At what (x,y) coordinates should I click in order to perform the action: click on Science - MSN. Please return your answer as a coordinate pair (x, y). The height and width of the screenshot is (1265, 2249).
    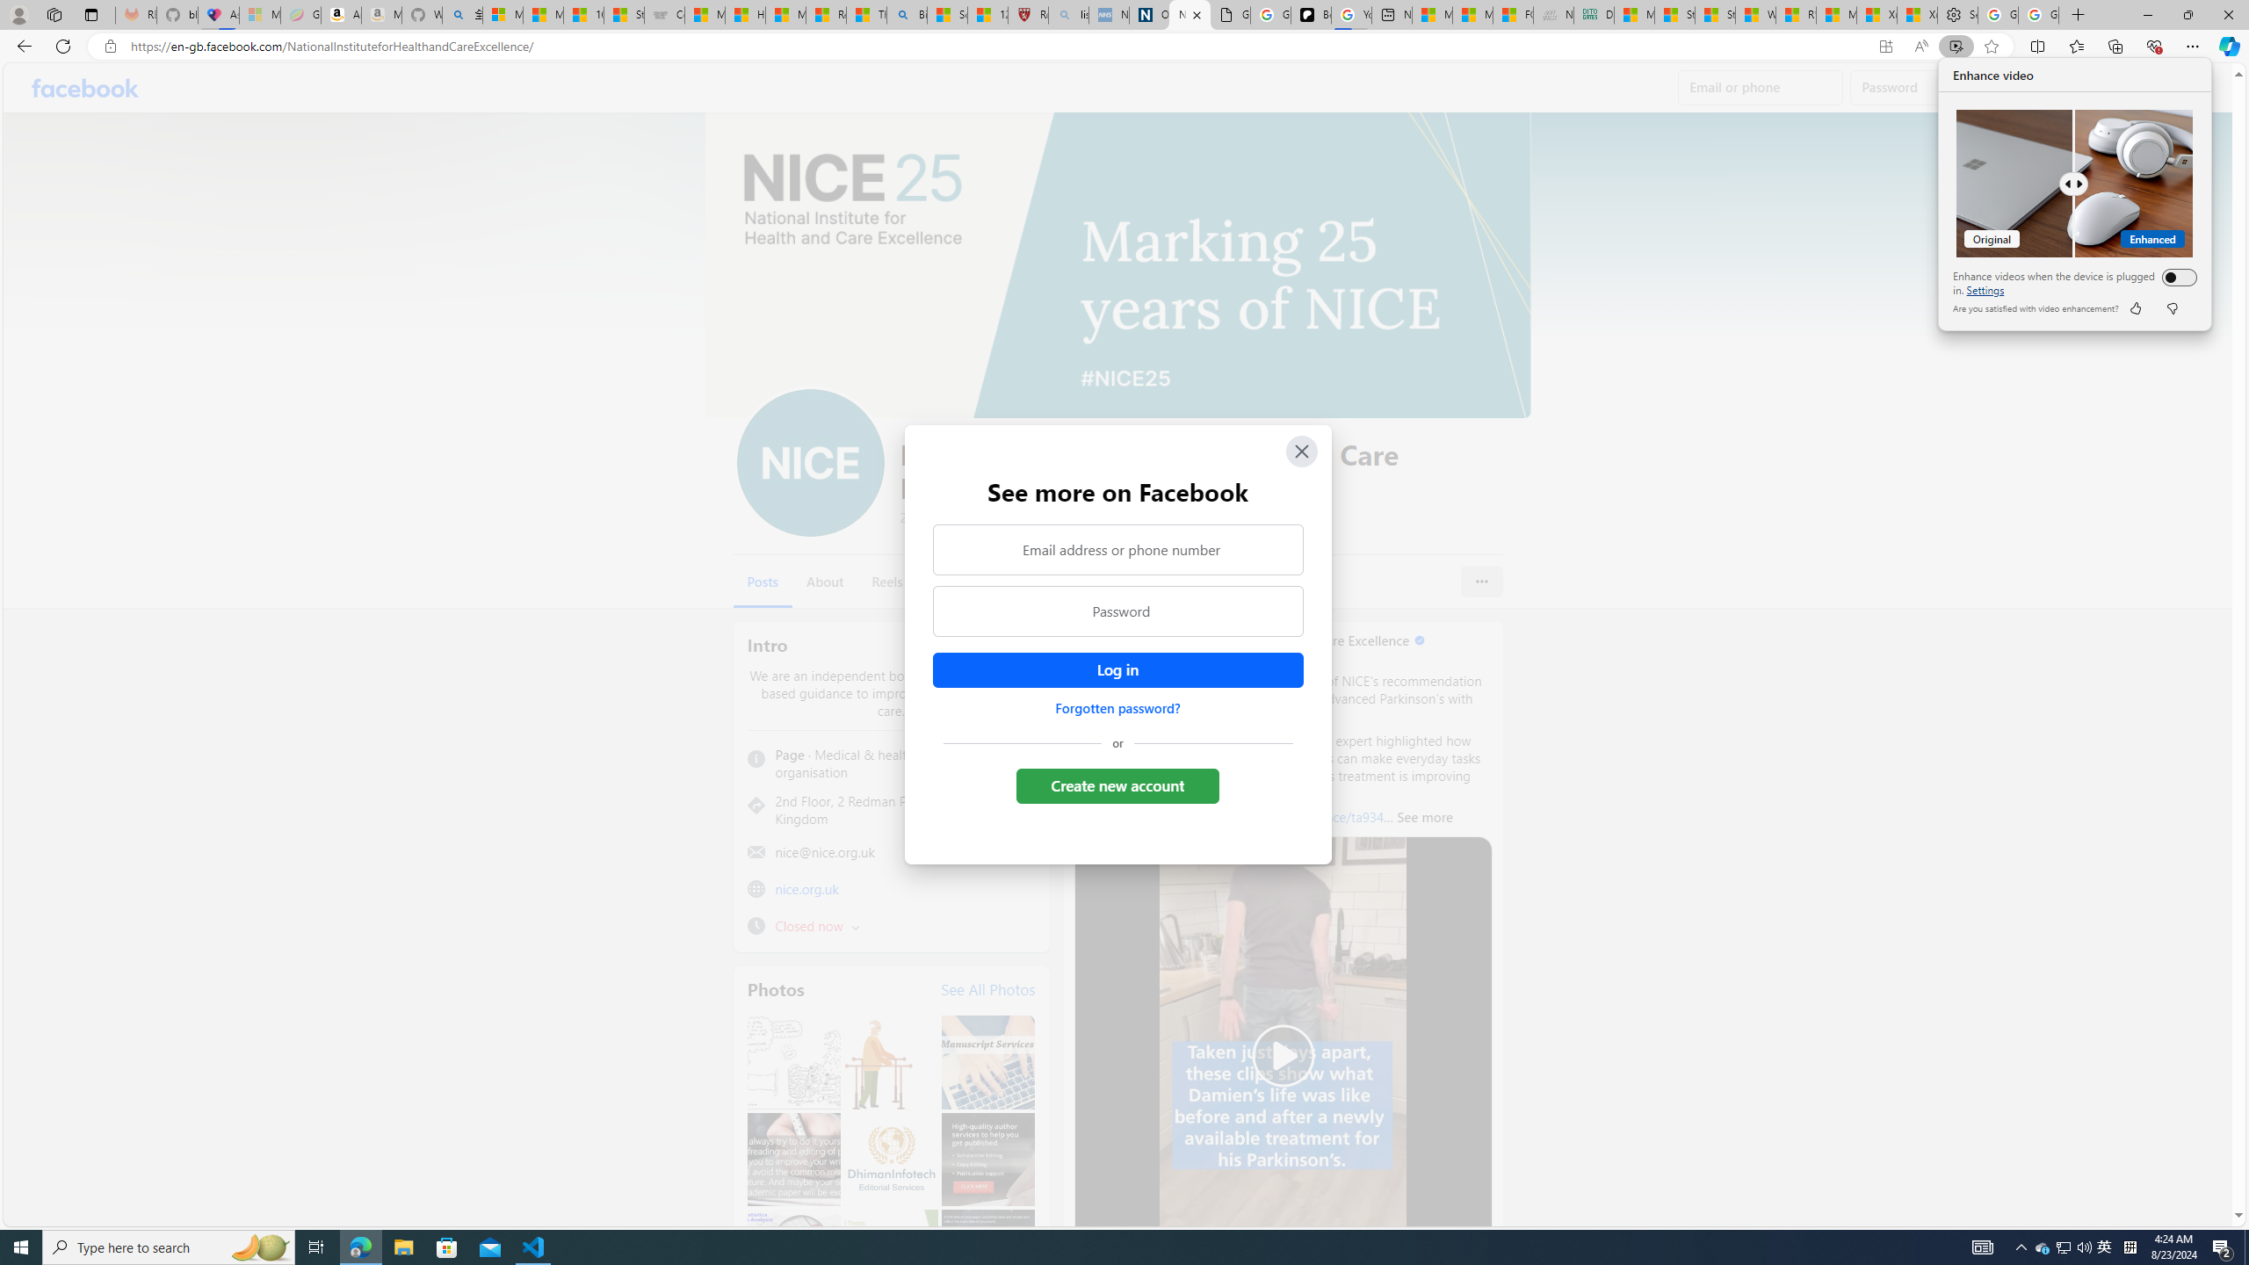
    Looking at the image, I should click on (2084, 1247).